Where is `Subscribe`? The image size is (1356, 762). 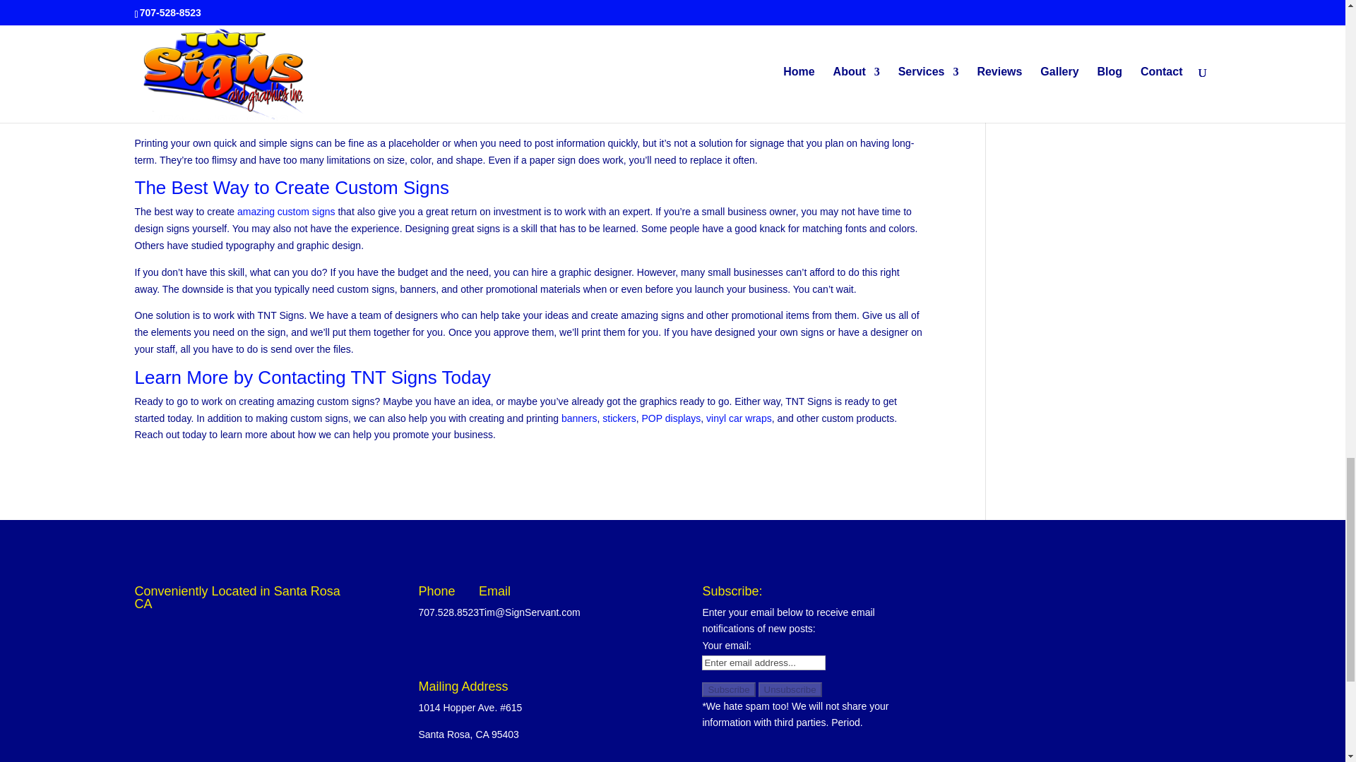
Subscribe is located at coordinates (729, 689).